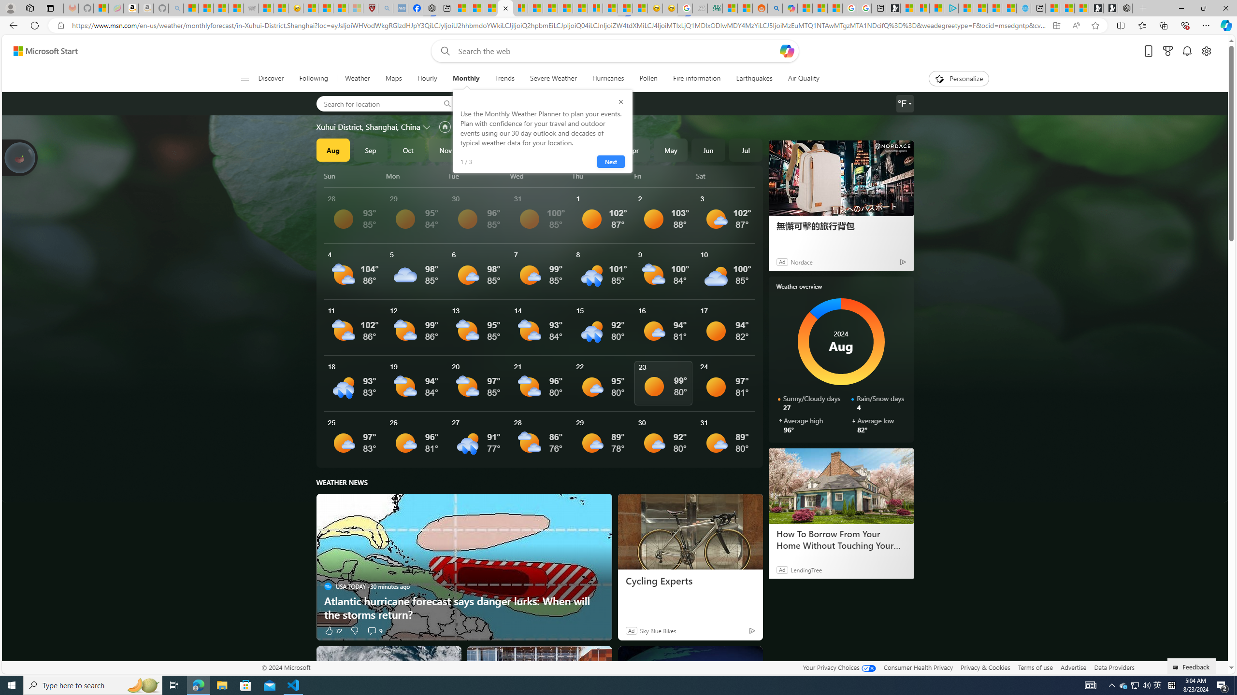  I want to click on Feb, so click(559, 150).